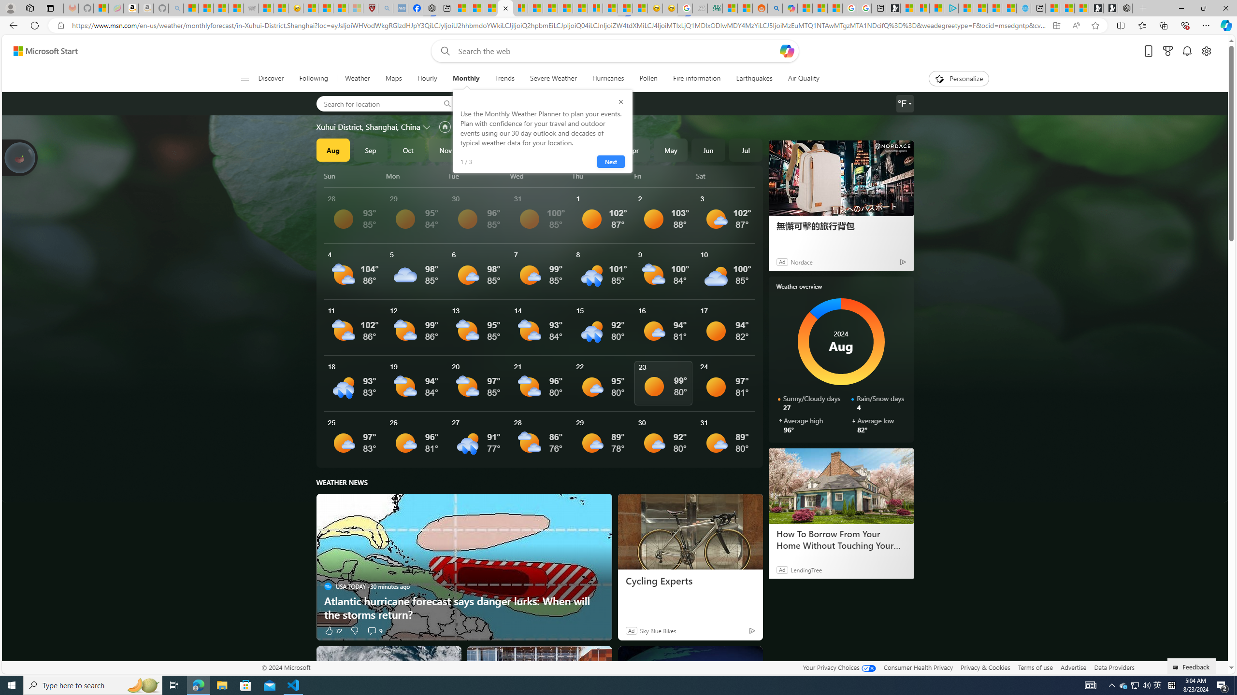  I want to click on Feb, so click(559, 150).